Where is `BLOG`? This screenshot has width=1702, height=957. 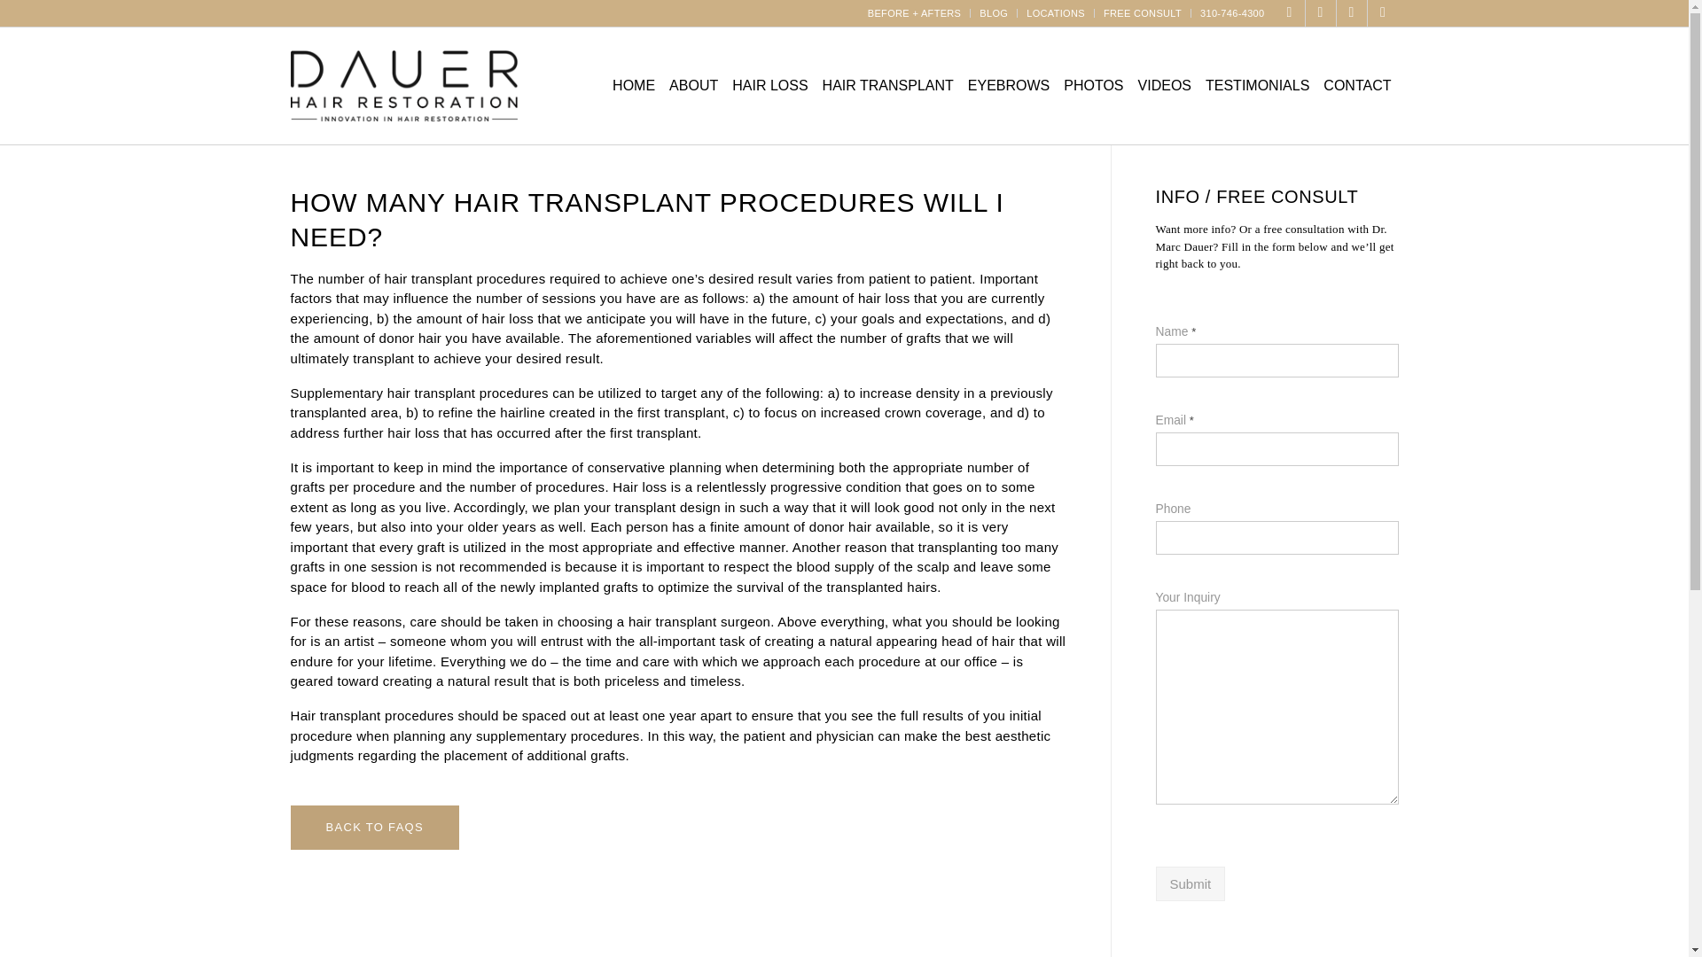
BLOG is located at coordinates (993, 13).